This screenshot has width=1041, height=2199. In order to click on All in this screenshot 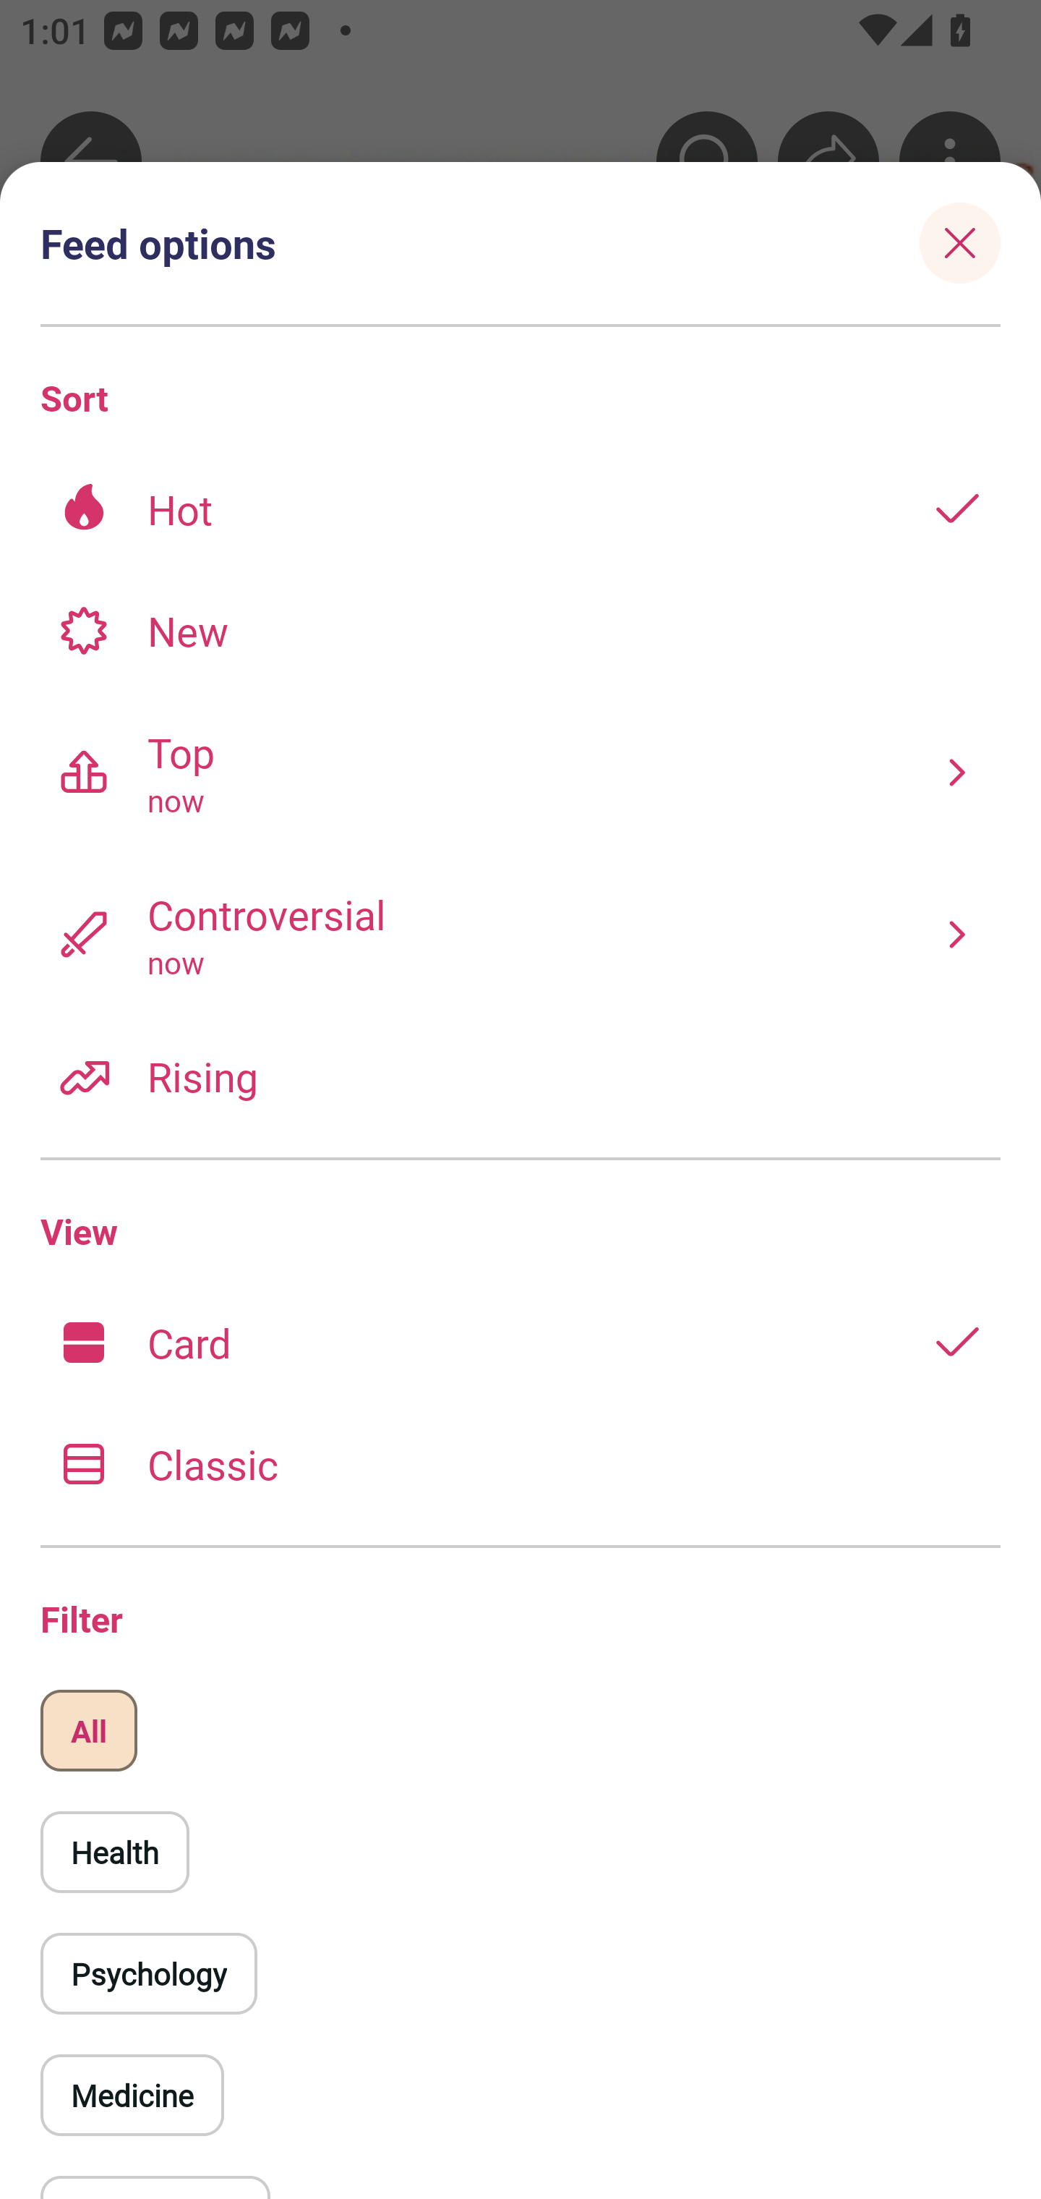, I will do `click(88, 1730)`.